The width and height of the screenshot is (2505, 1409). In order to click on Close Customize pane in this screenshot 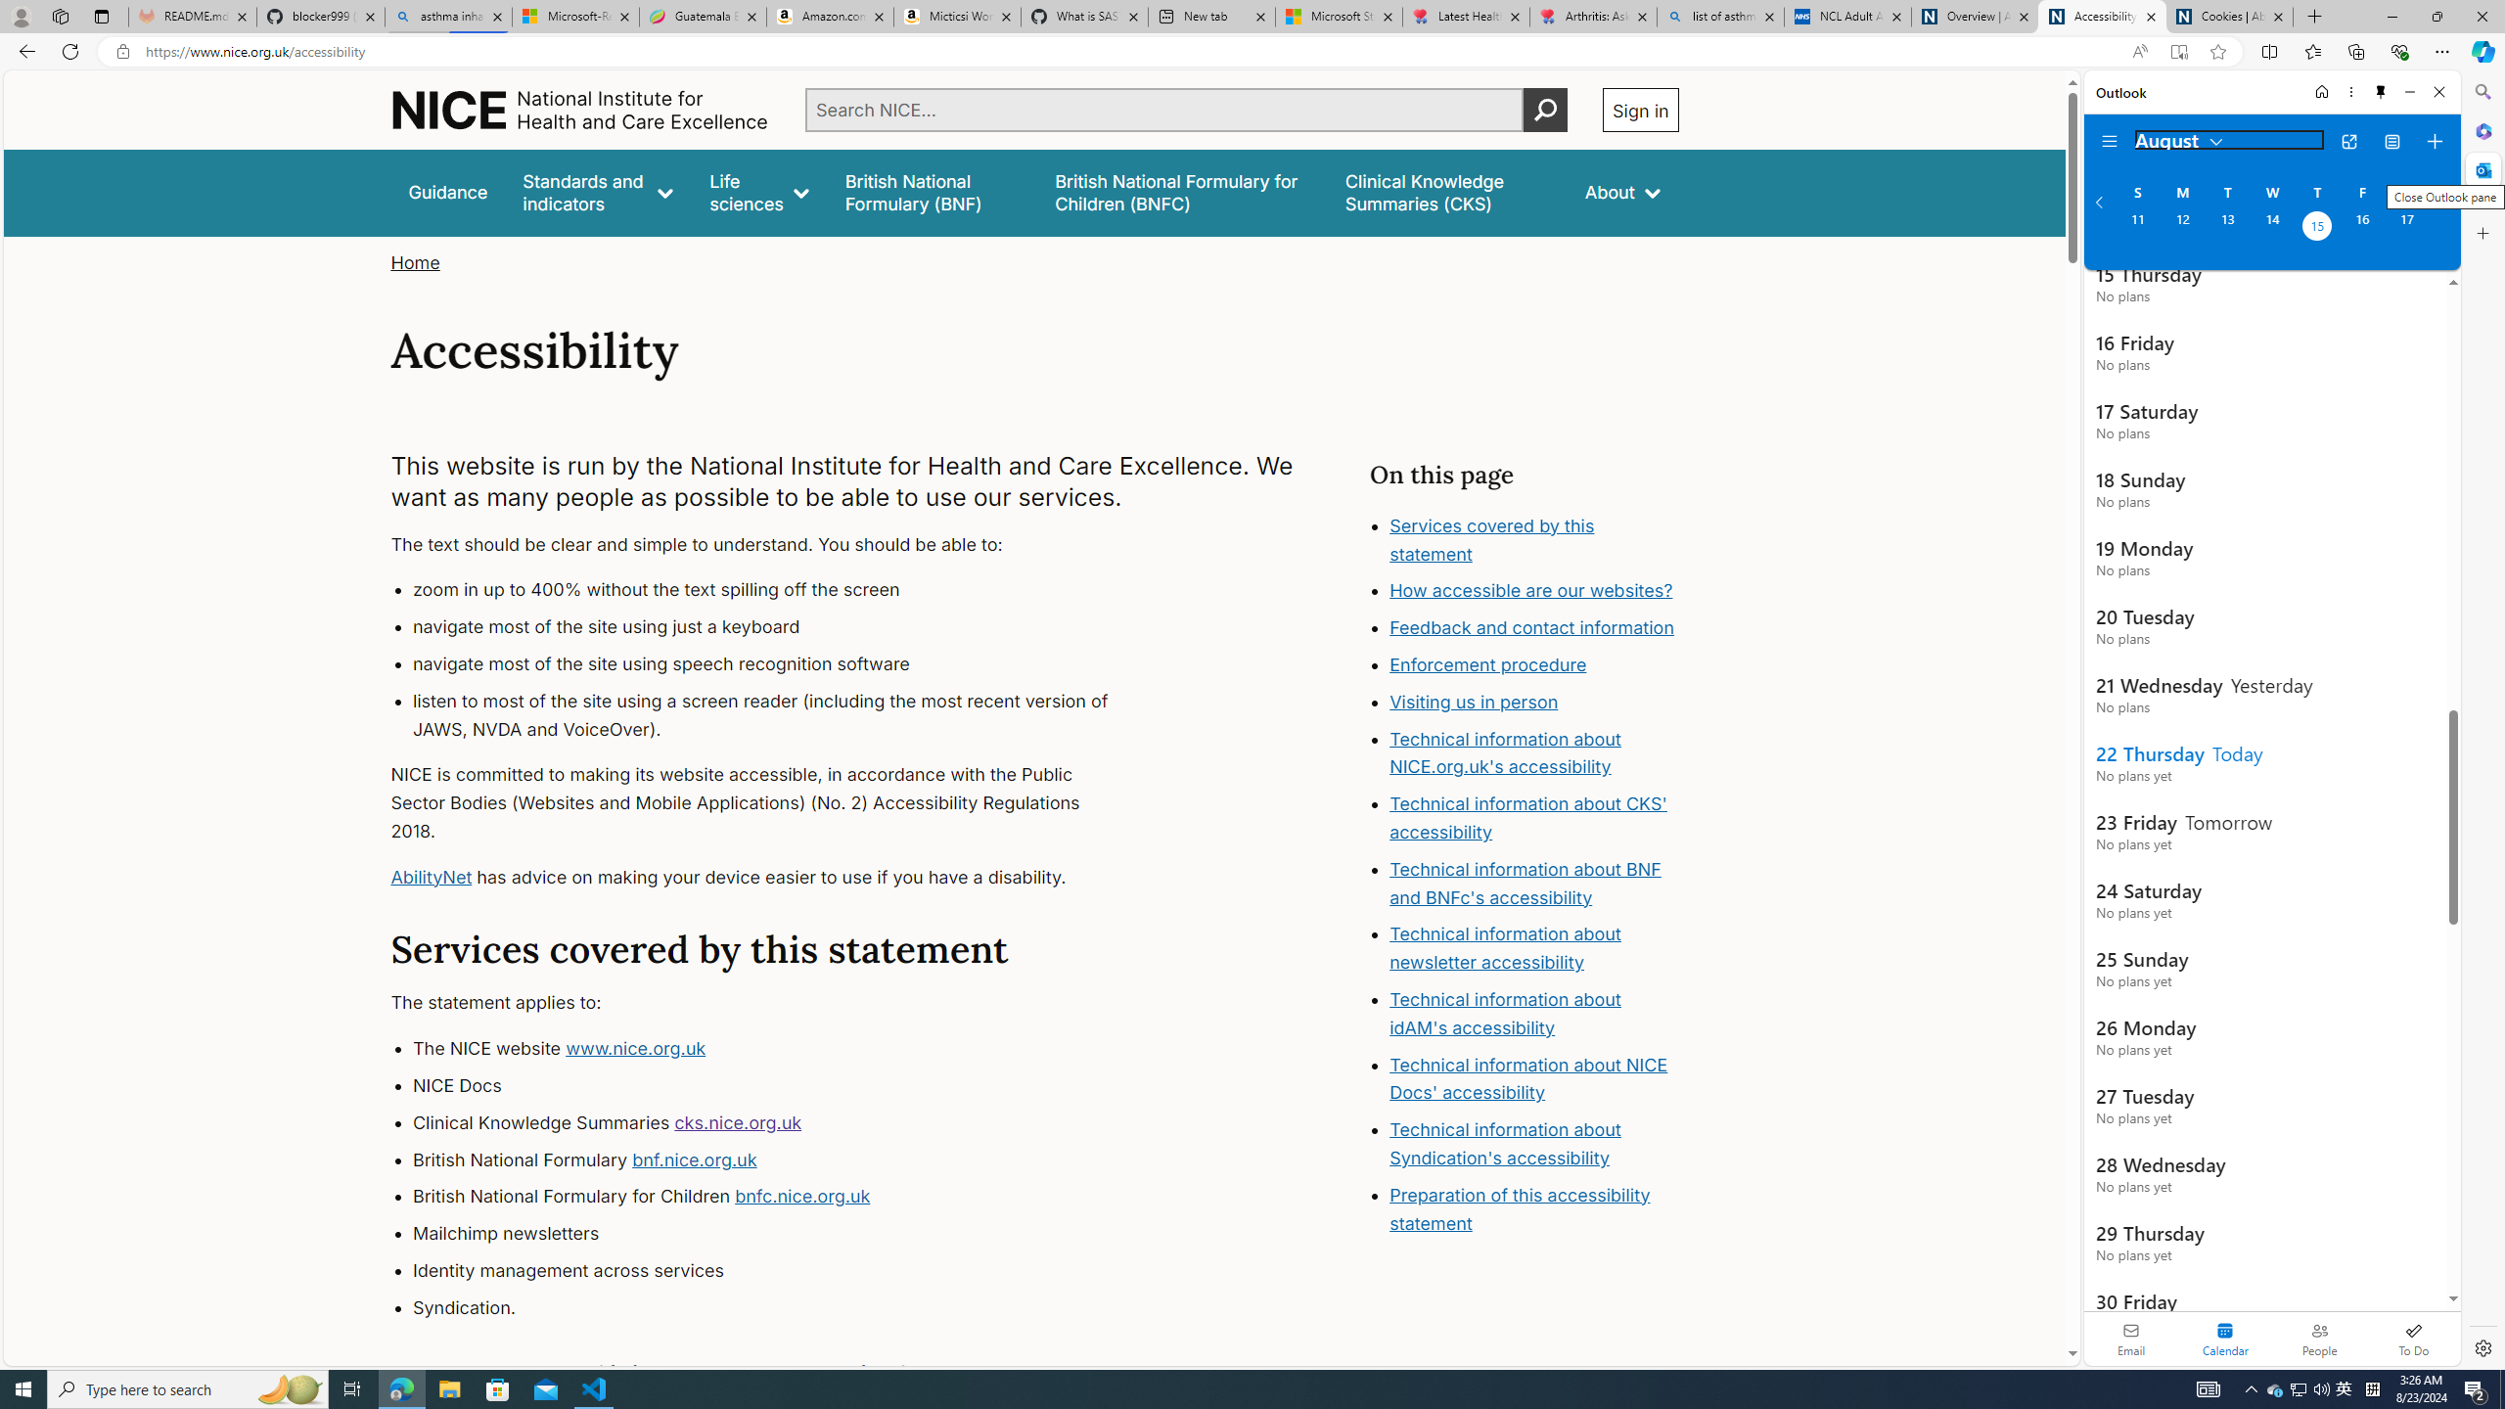, I will do `click(2482, 233)`.